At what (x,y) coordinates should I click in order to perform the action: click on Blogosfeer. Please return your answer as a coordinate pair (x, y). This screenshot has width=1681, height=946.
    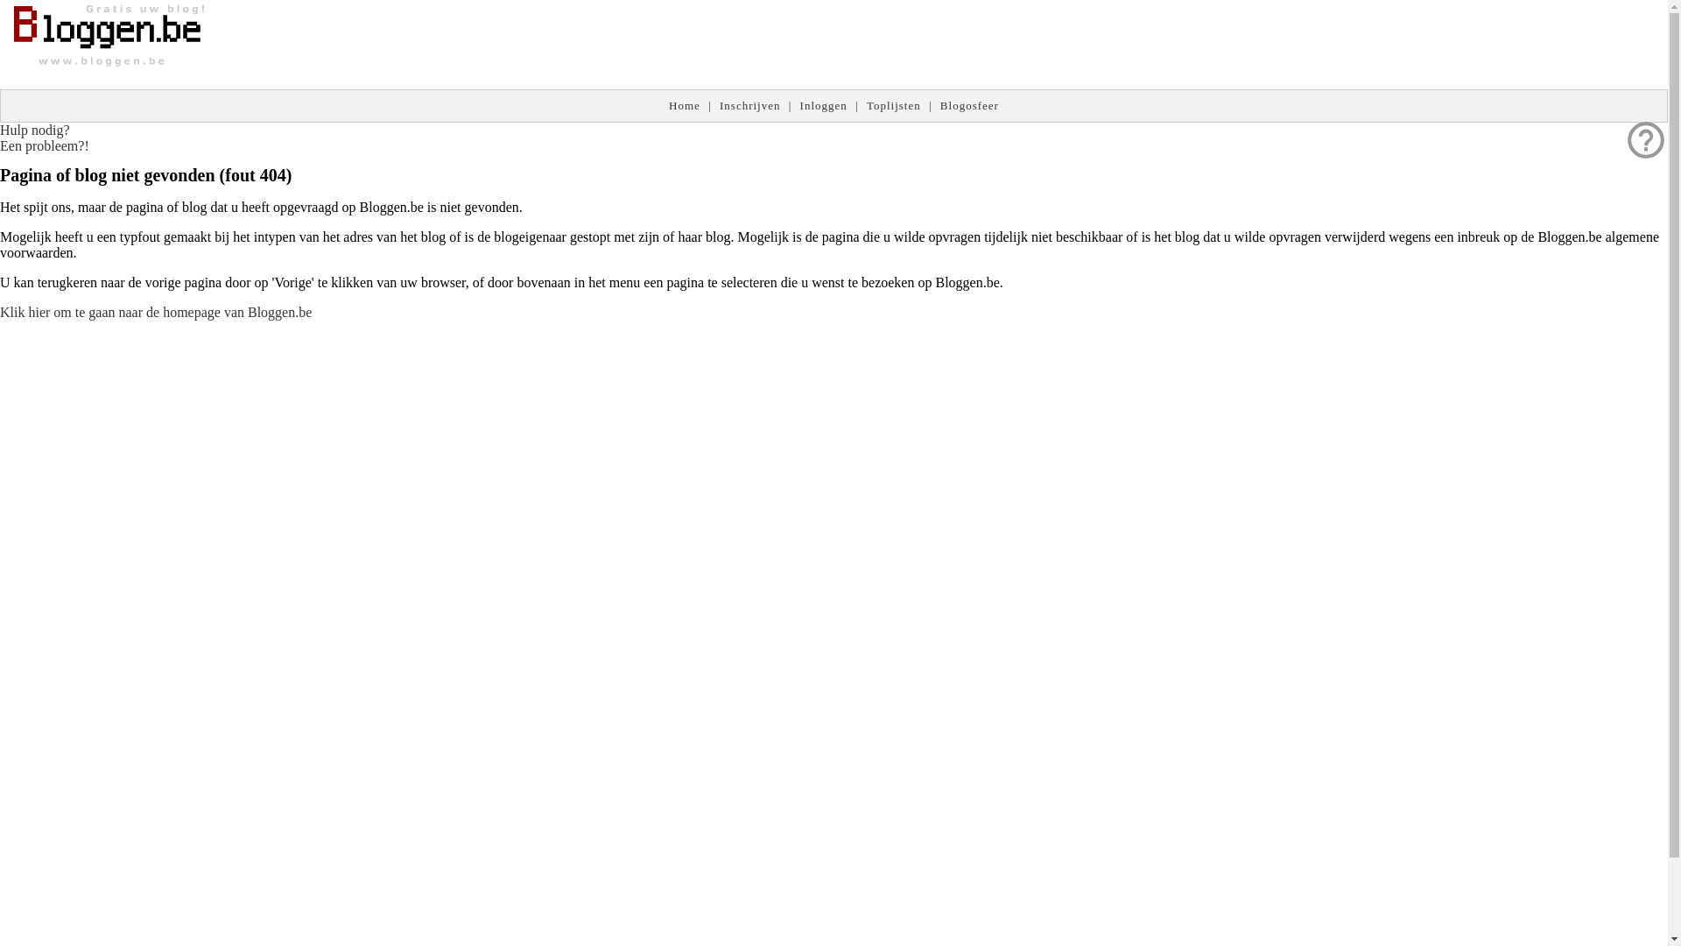
    Looking at the image, I should click on (970, 105).